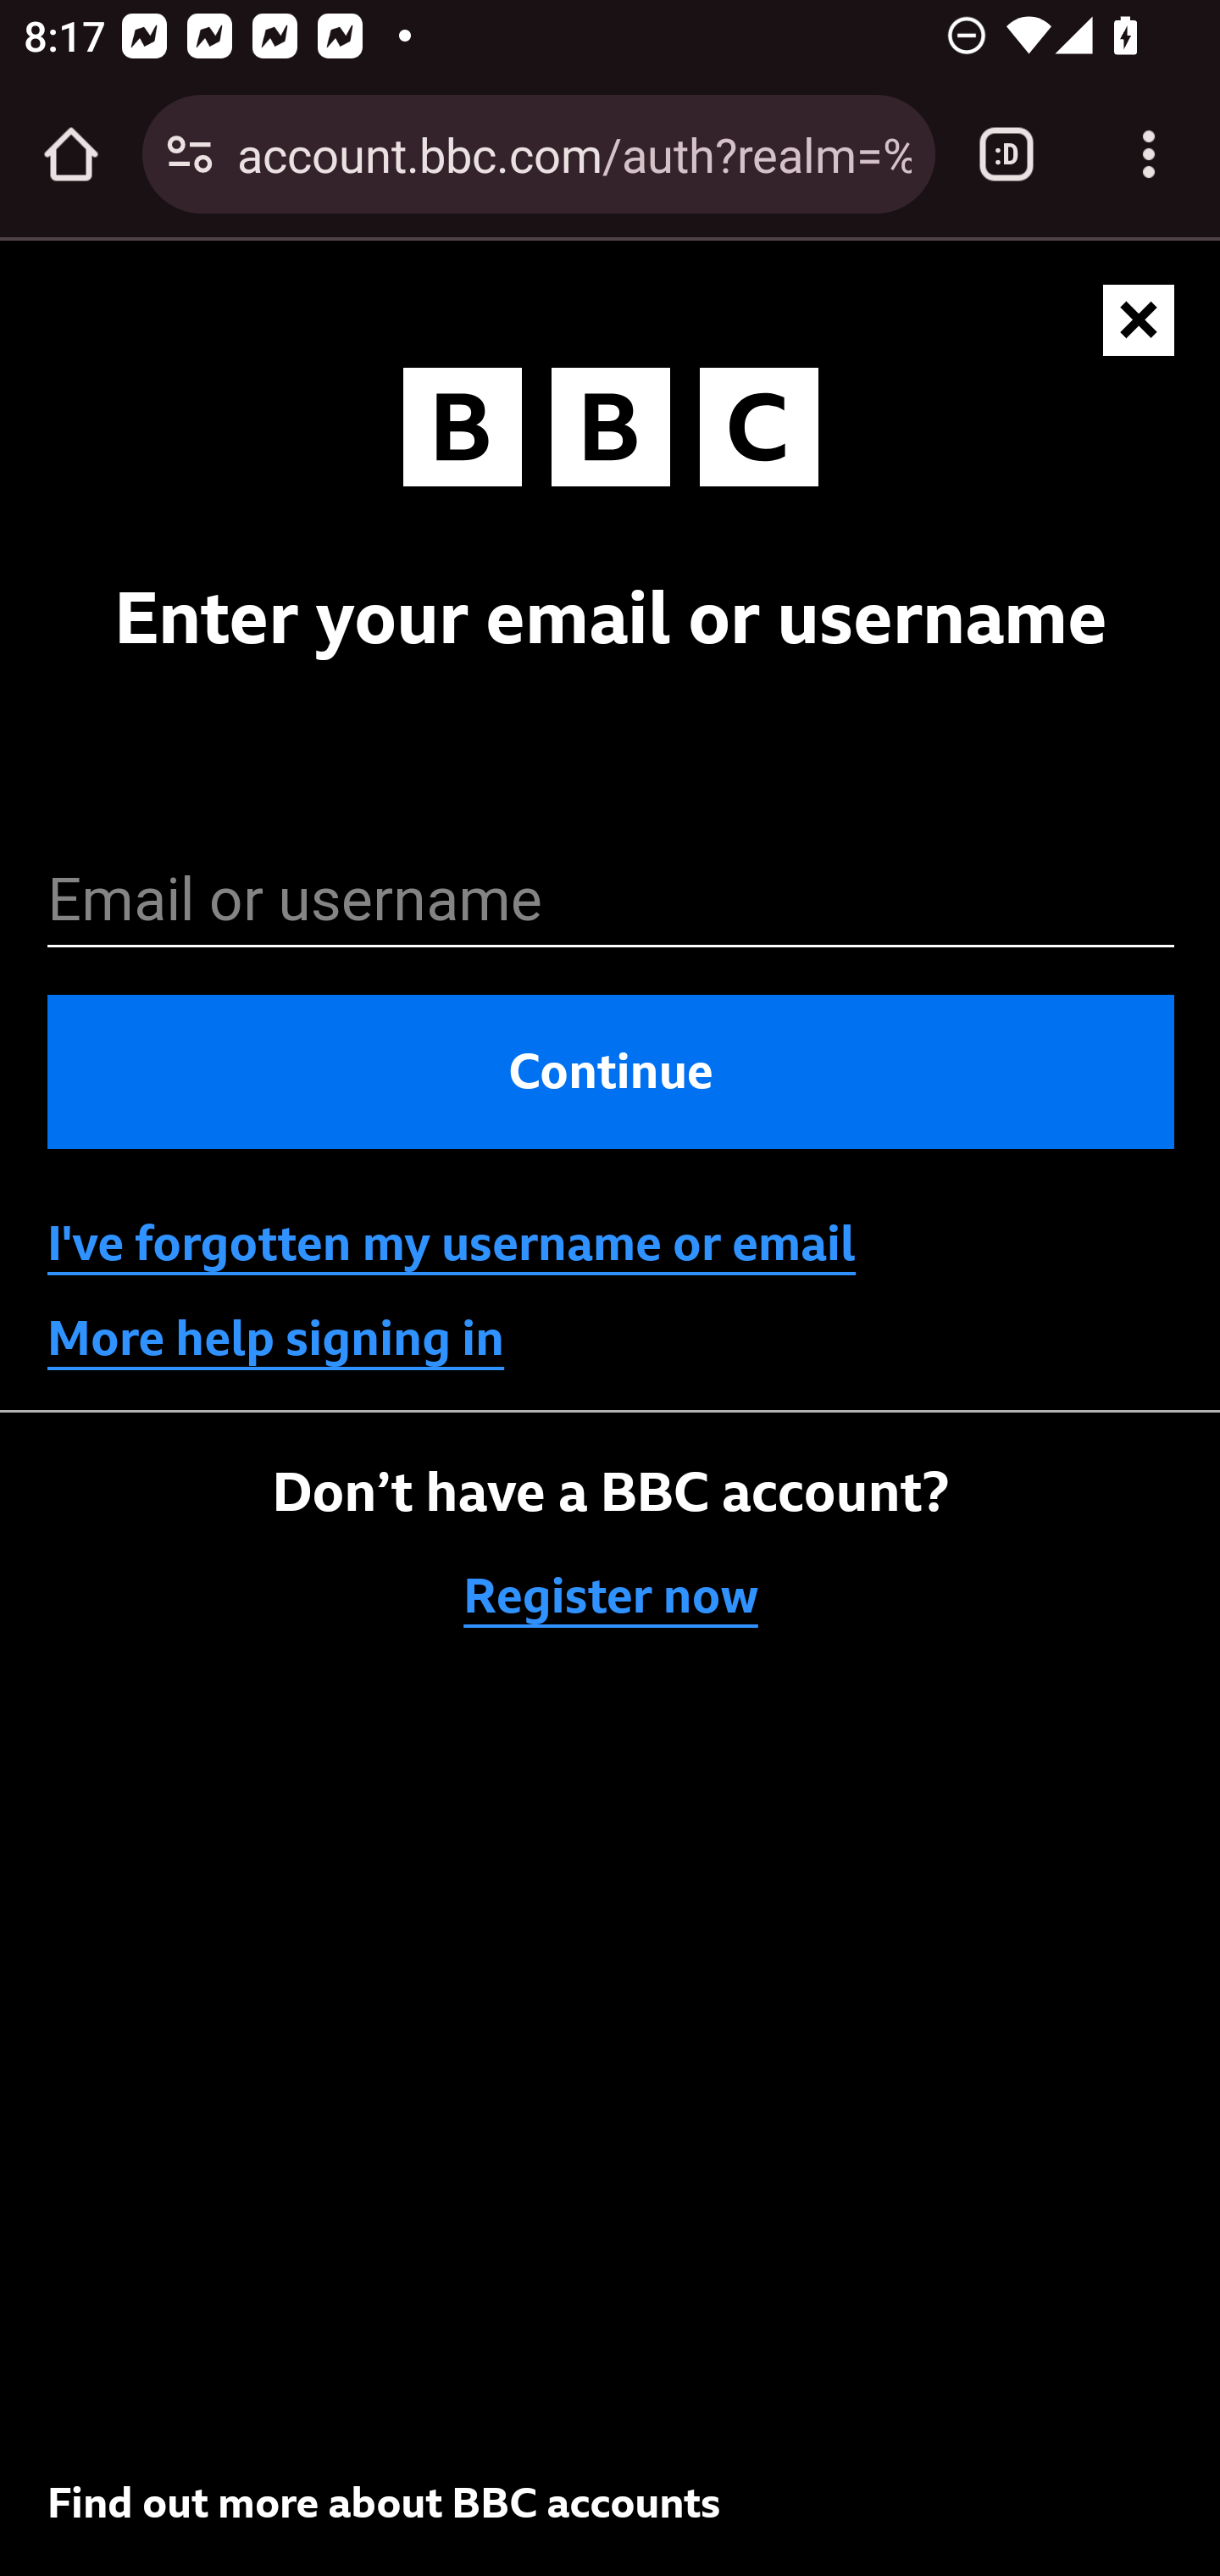 The image size is (1220, 2576). What do you see at coordinates (1149, 154) in the screenshot?
I see `Customize and control Google Chrome` at bounding box center [1149, 154].